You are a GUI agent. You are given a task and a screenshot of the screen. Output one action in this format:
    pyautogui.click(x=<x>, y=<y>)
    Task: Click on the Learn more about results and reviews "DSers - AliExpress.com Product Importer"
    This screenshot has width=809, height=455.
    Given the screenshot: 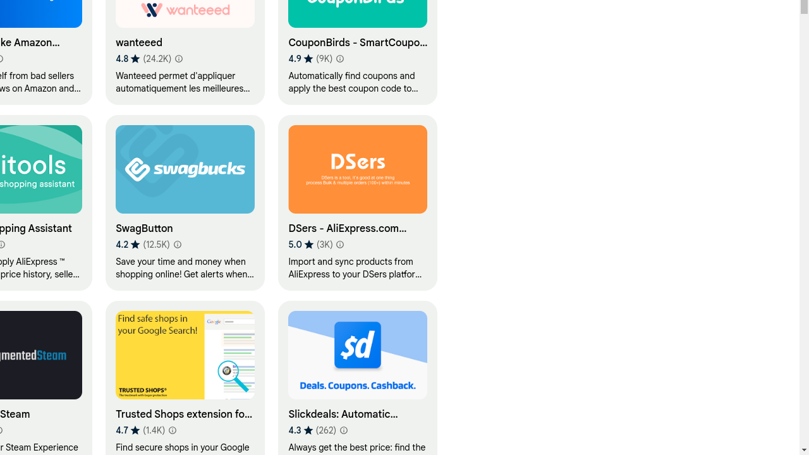 What is the action you would take?
    pyautogui.click(x=340, y=245)
    